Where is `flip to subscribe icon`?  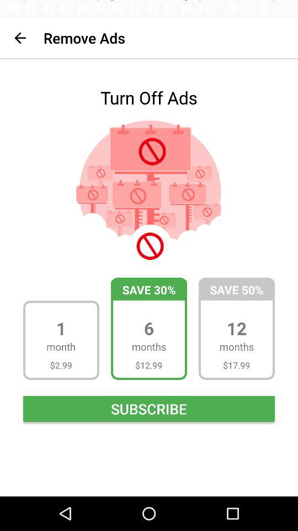
flip to subscribe icon is located at coordinates (149, 408).